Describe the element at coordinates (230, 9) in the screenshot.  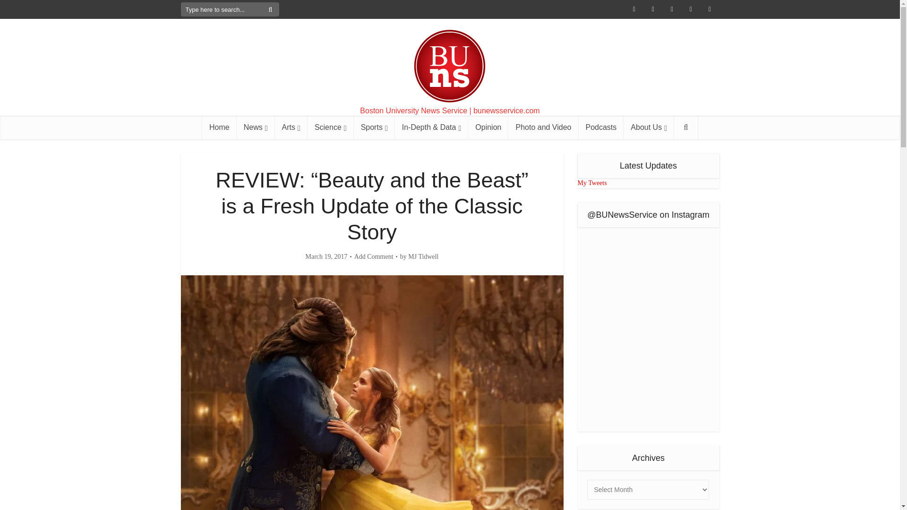
I see `Type here to search...` at that location.